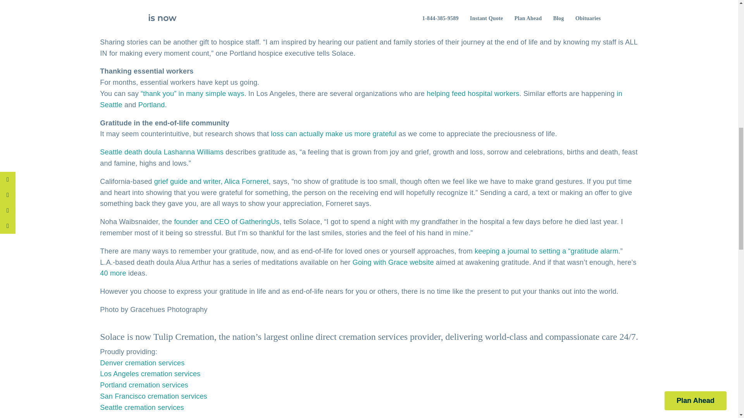 The height and width of the screenshot is (418, 744). I want to click on grief guide and writer, Alica Forneret, so click(211, 182).